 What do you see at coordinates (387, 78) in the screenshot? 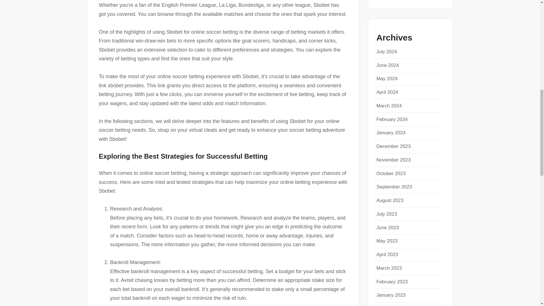
I see `May 2024` at bounding box center [387, 78].